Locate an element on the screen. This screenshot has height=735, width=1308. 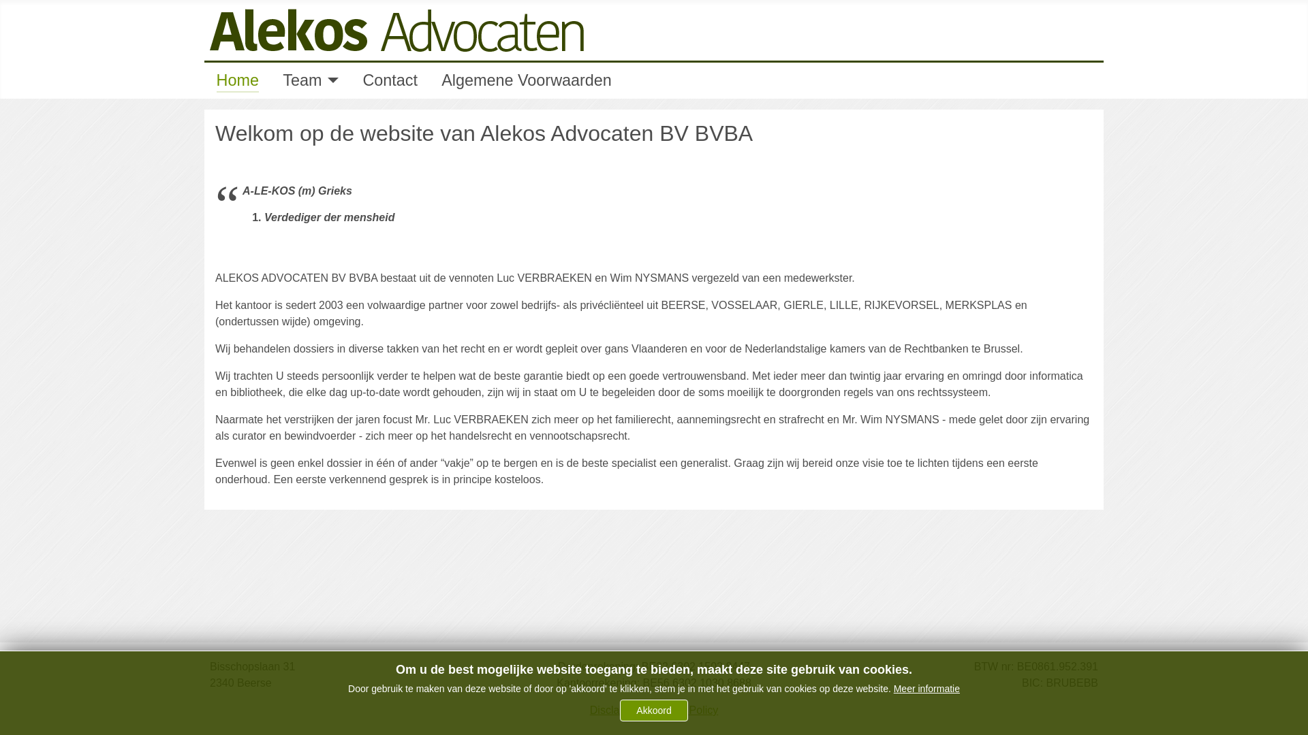
Disclaimer is located at coordinates (616, 710).